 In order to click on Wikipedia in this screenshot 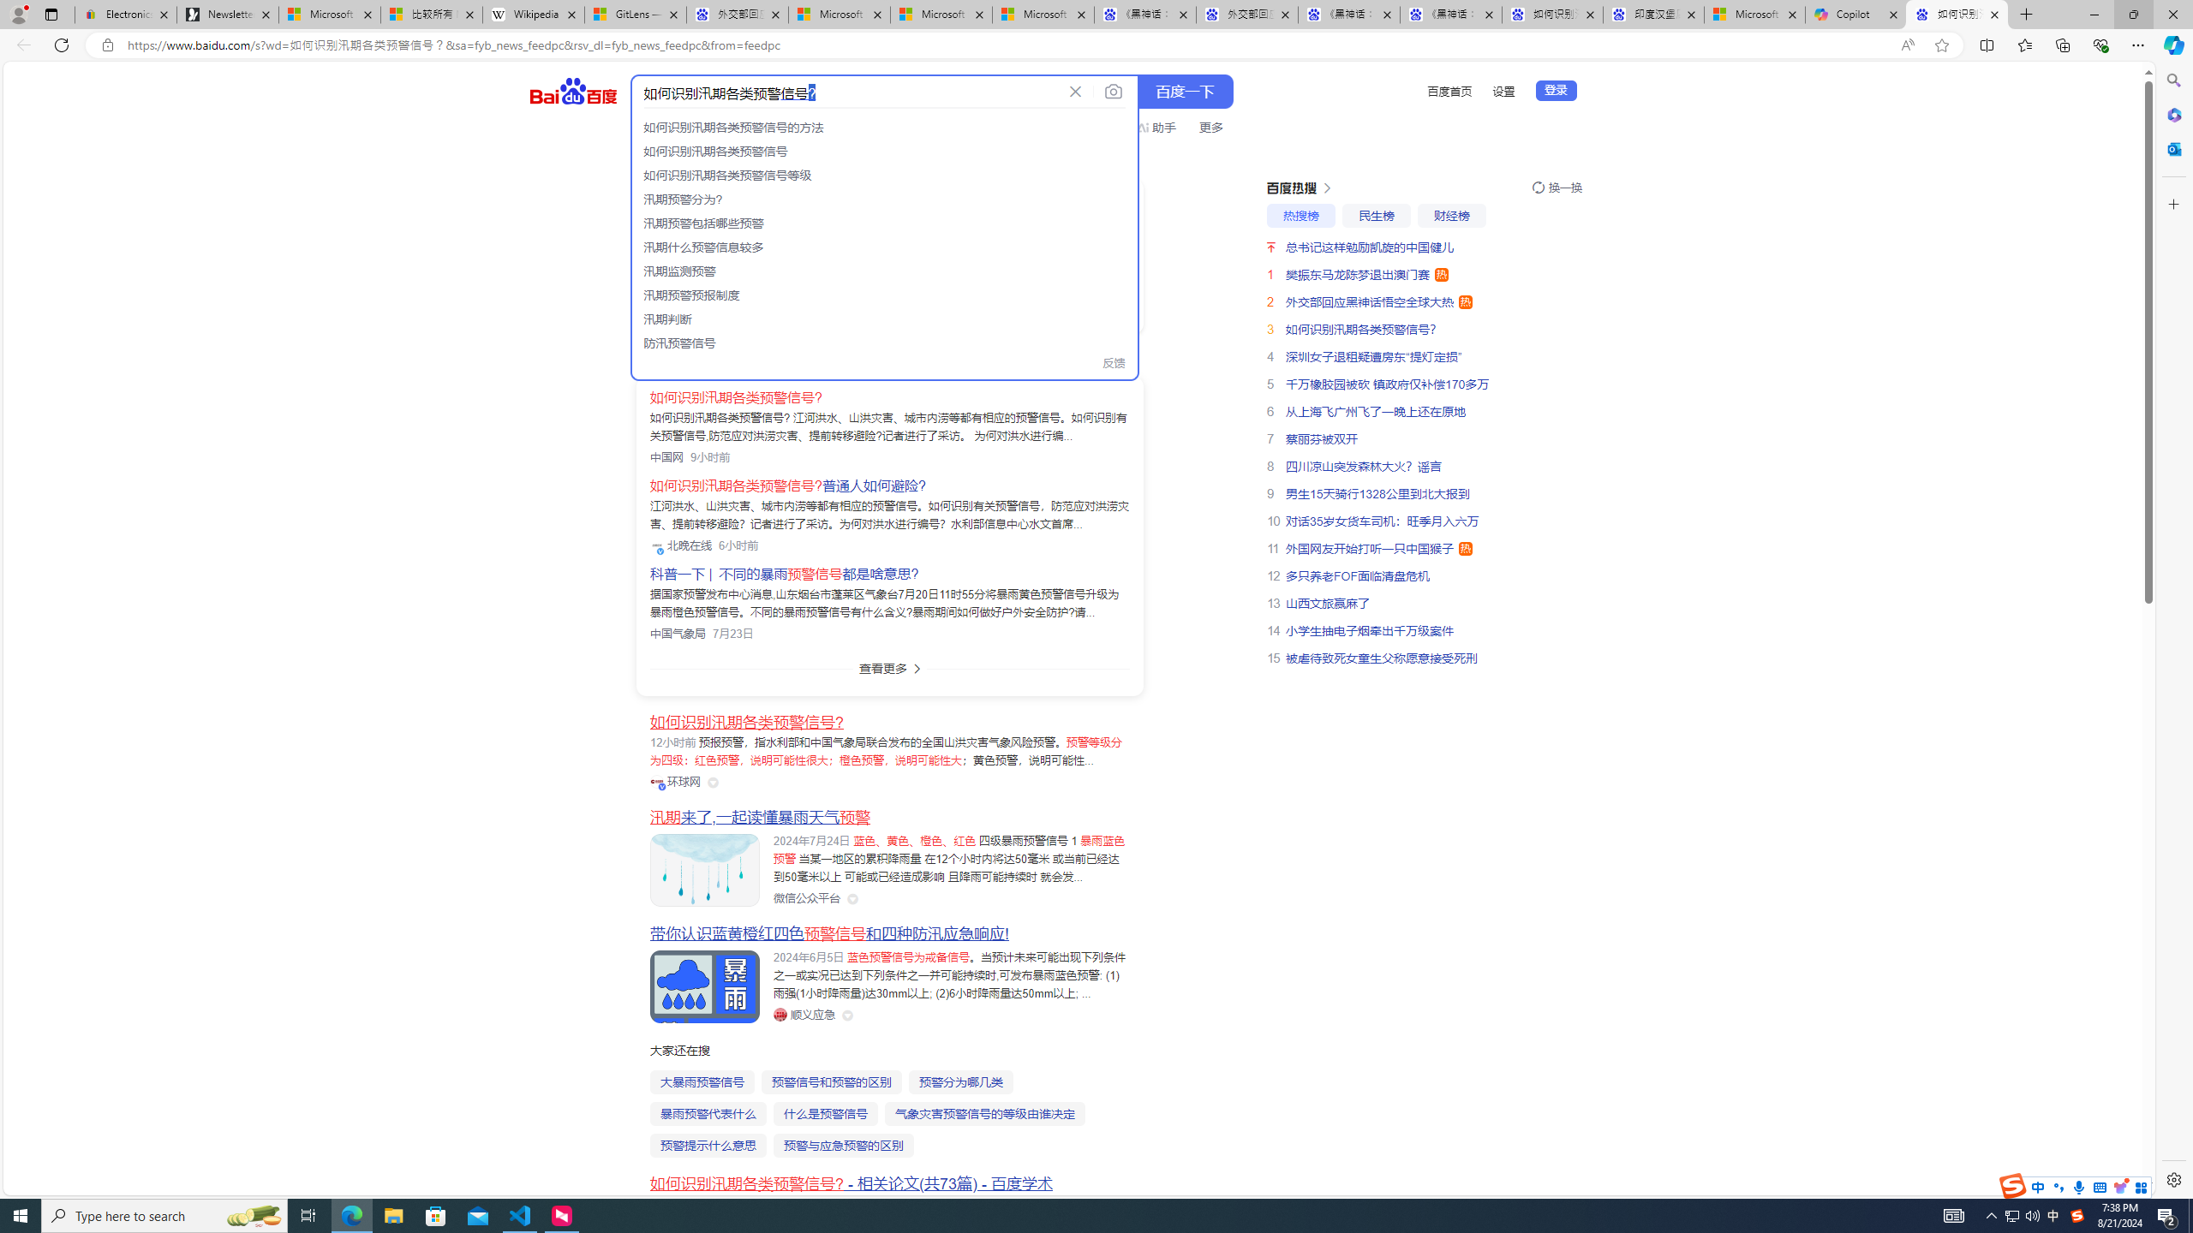, I will do `click(534, 15)`.